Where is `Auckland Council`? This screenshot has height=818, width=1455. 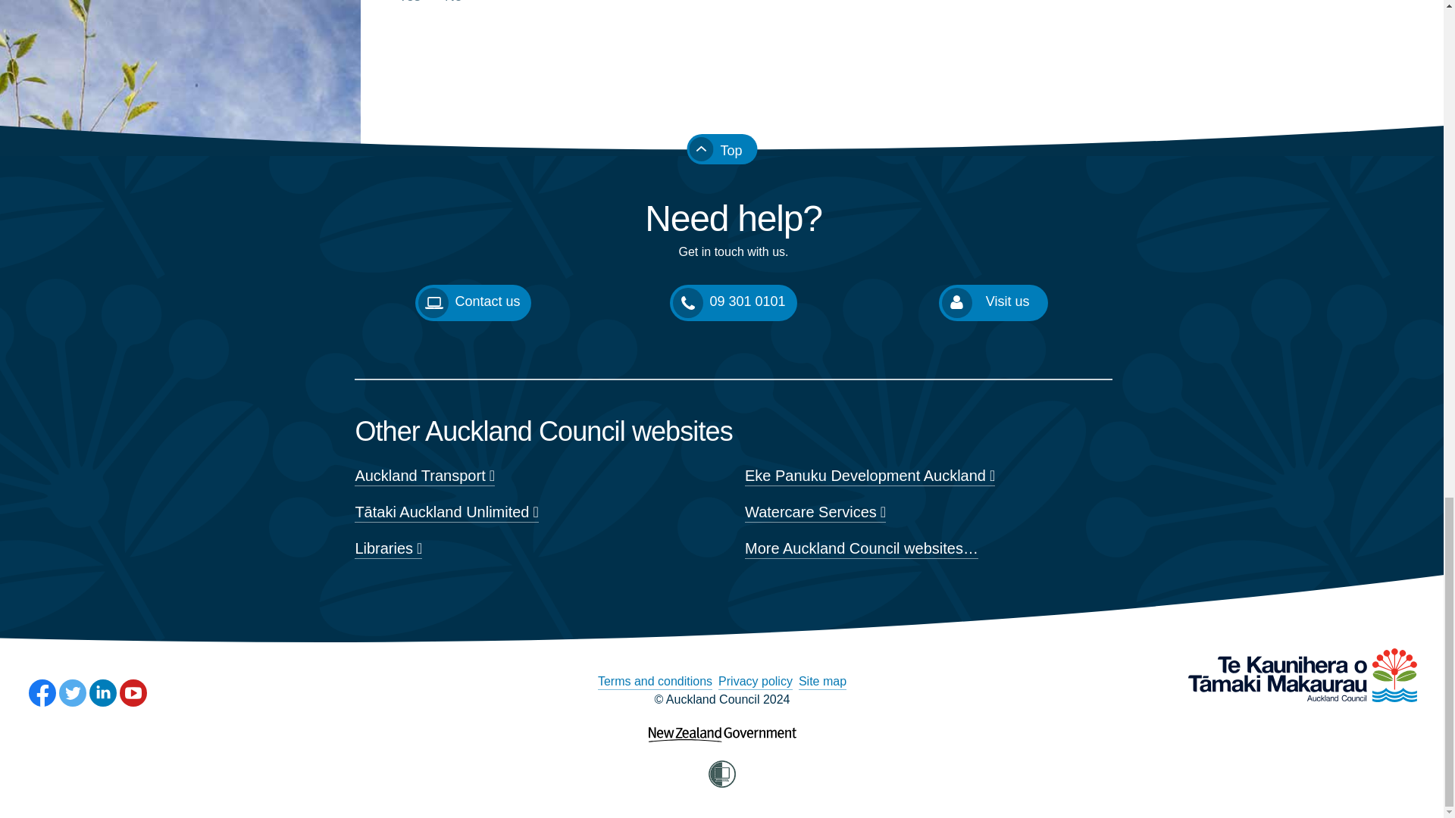 Auckland Council is located at coordinates (1302, 675).